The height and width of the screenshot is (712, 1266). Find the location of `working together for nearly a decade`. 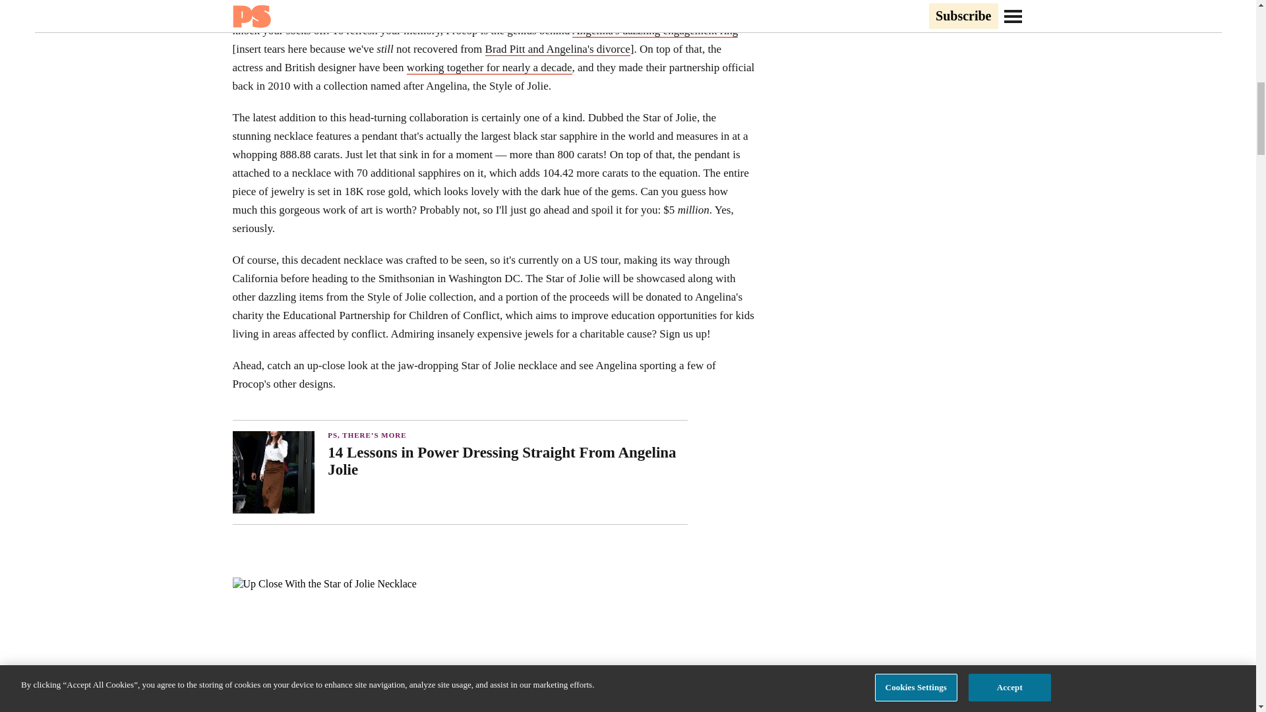

working together for nearly a decade is located at coordinates (489, 67).